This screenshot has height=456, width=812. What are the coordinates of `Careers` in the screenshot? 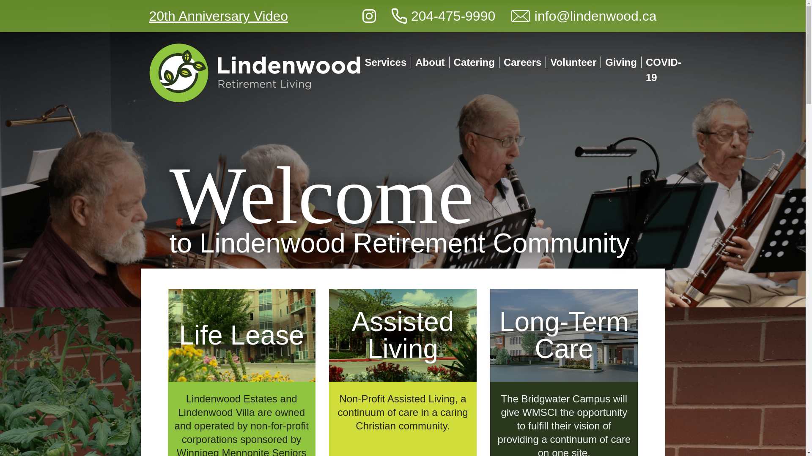 It's located at (524, 62).